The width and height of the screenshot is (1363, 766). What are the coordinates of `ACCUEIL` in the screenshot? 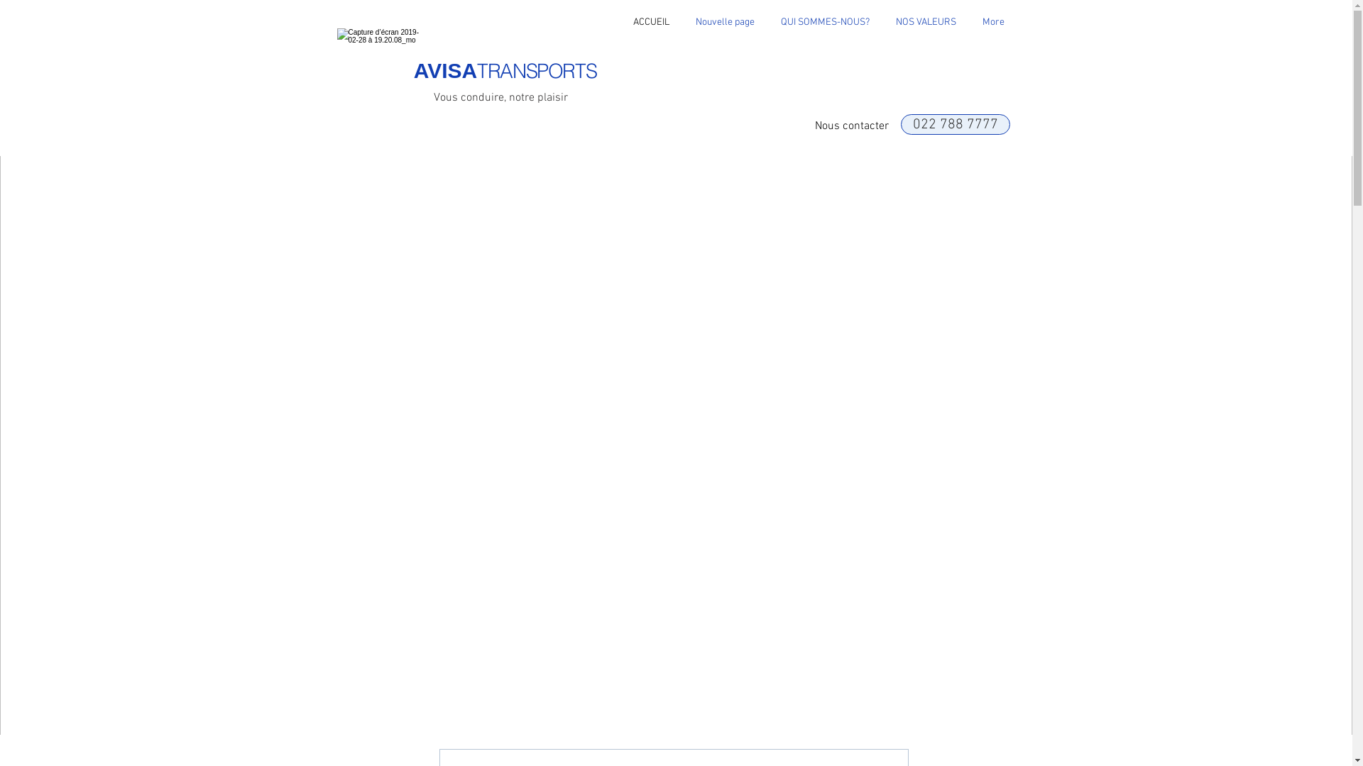 It's located at (650, 23).